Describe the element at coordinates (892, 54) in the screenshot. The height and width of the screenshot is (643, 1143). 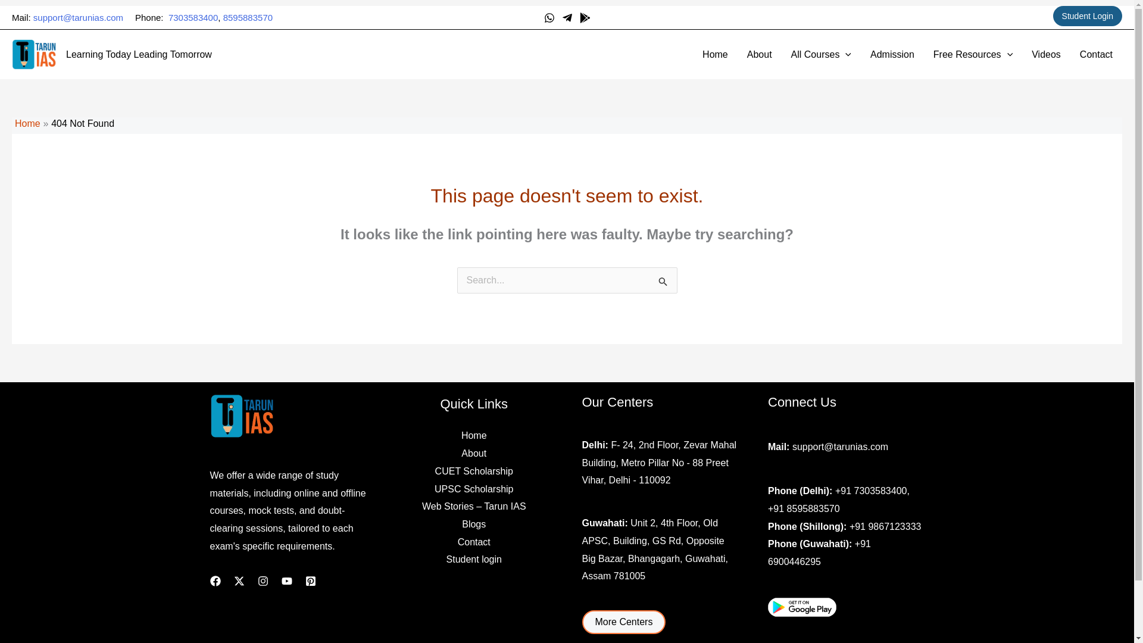
I see `Admission` at that location.